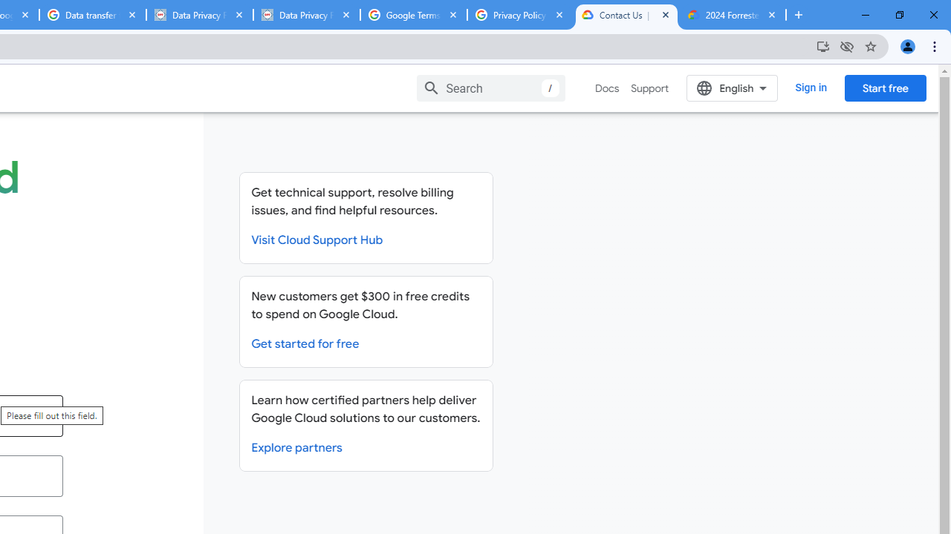  Describe the element at coordinates (649, 88) in the screenshot. I see `Support` at that location.